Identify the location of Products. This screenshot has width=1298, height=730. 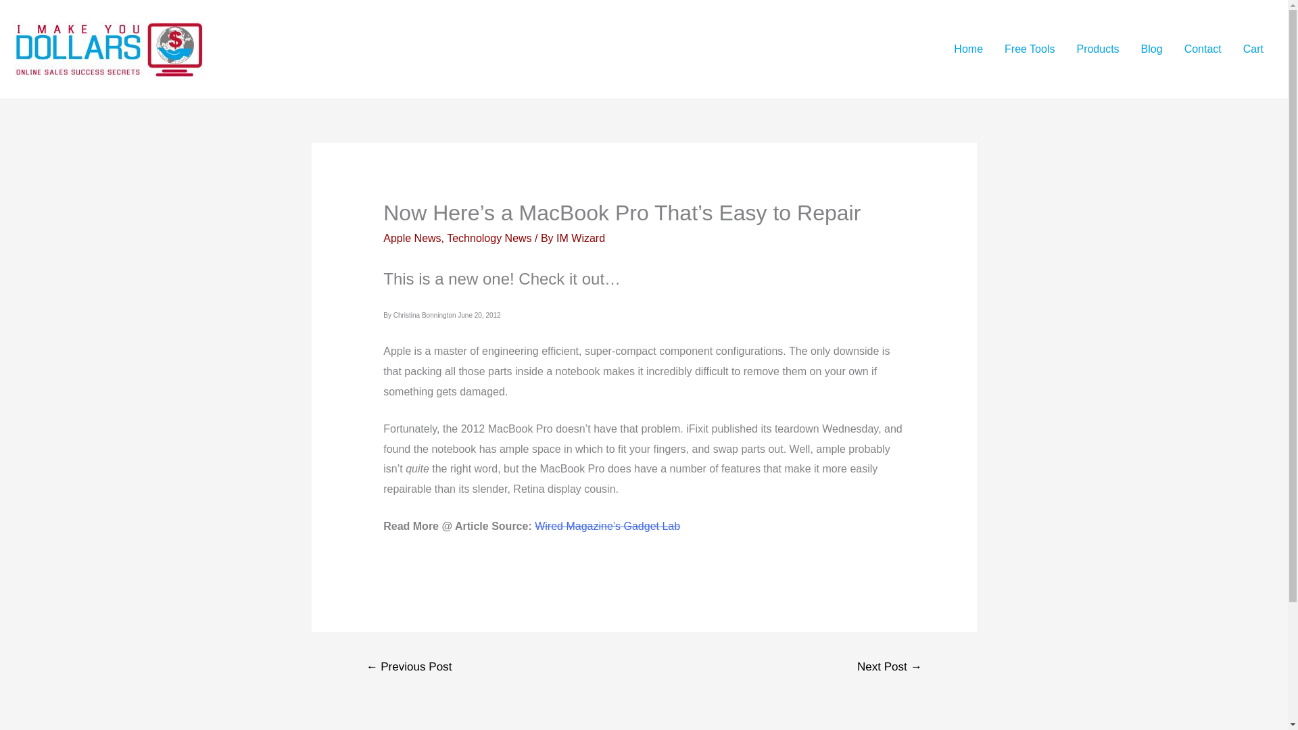
(1097, 49).